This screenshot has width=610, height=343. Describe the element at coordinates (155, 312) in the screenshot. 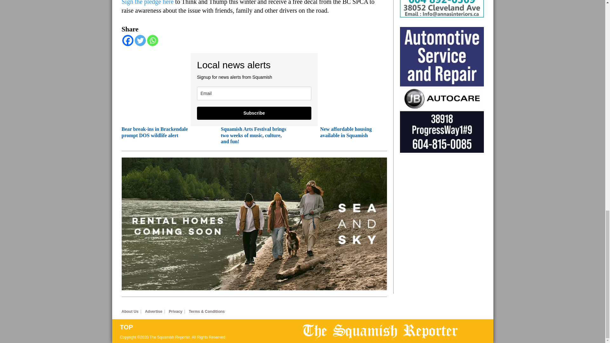

I see `Advertise` at that location.